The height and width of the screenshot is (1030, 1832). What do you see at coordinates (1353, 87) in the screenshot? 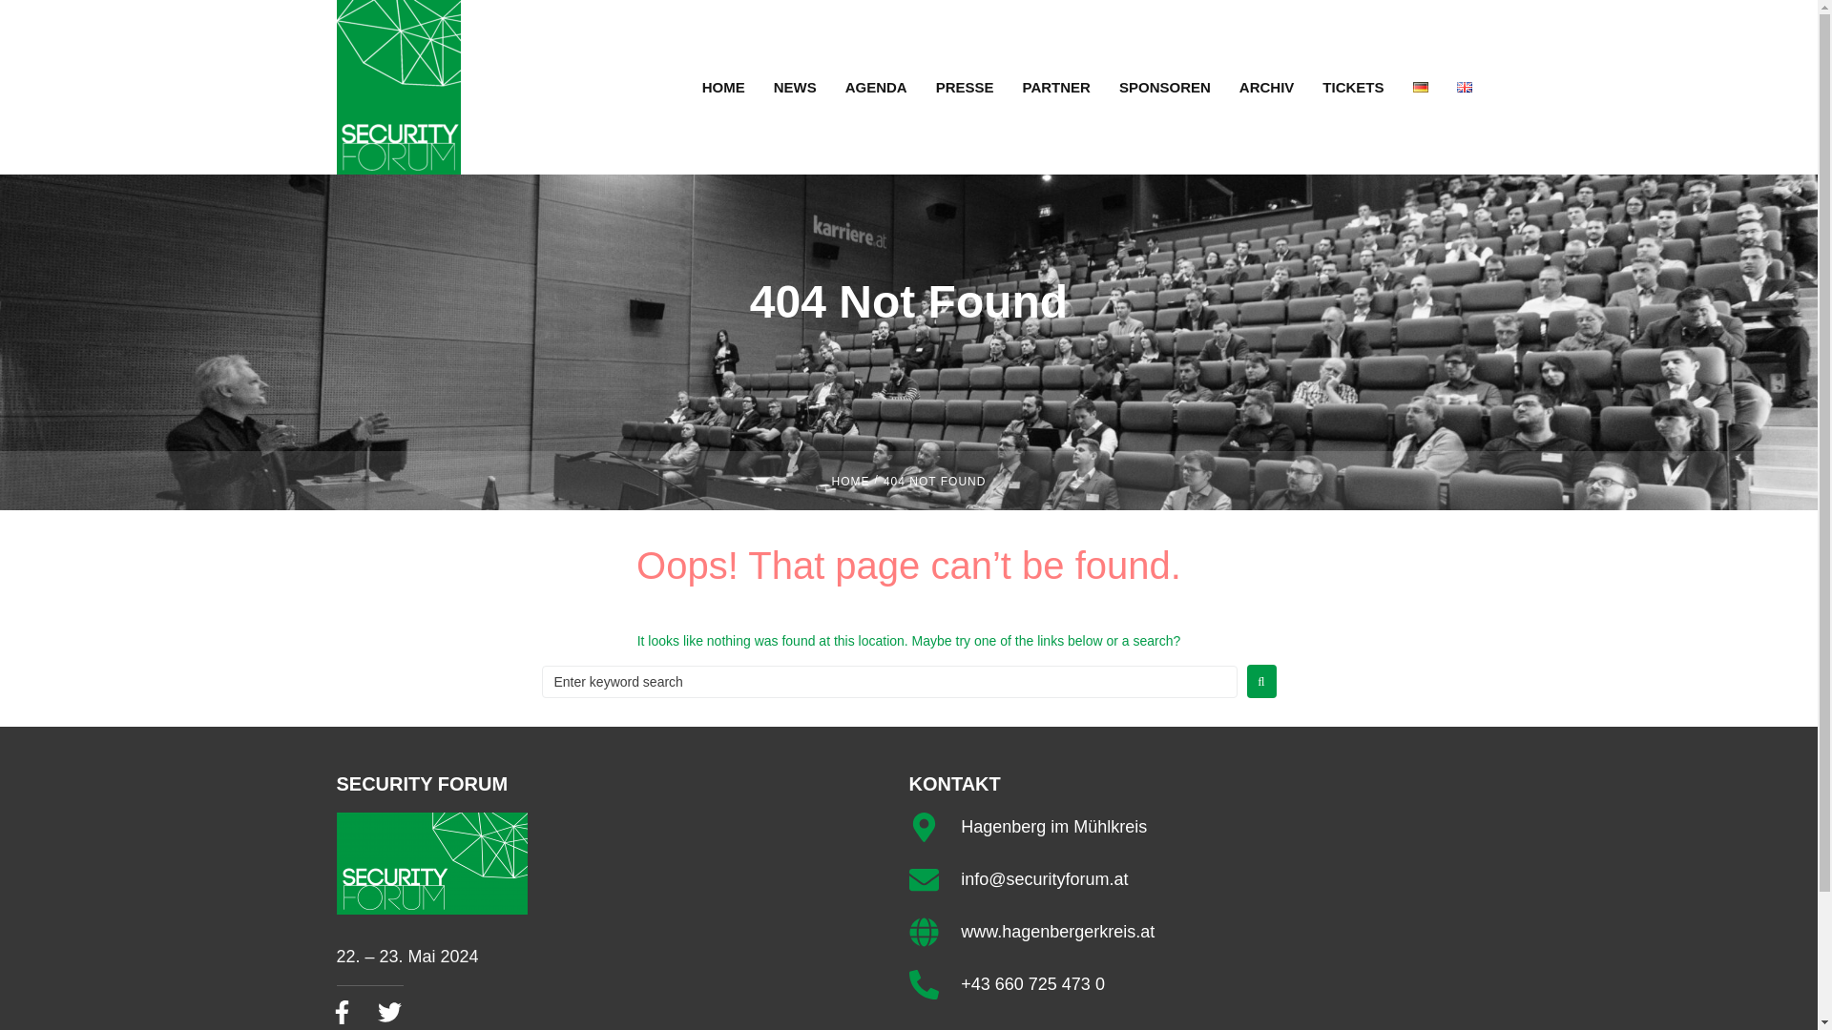
I see `TICKETS` at bounding box center [1353, 87].